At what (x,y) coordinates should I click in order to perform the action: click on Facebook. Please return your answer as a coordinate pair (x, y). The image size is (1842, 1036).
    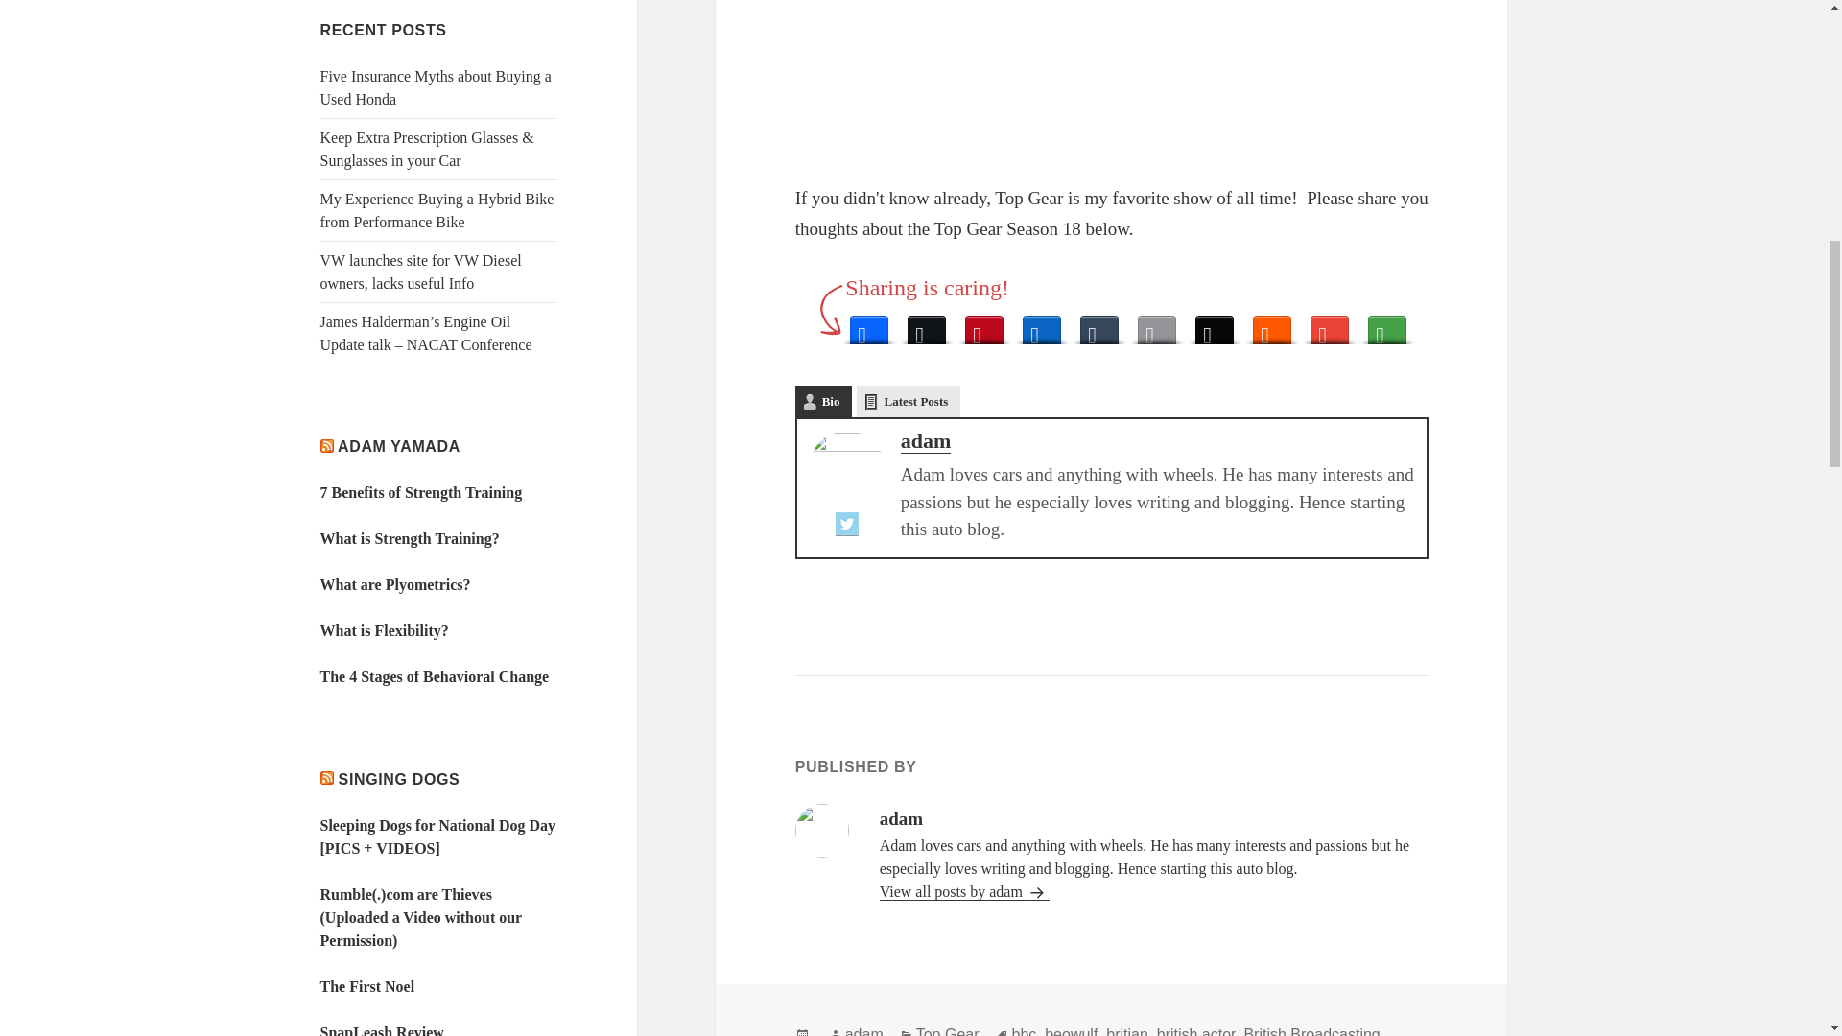
    Looking at the image, I should click on (869, 324).